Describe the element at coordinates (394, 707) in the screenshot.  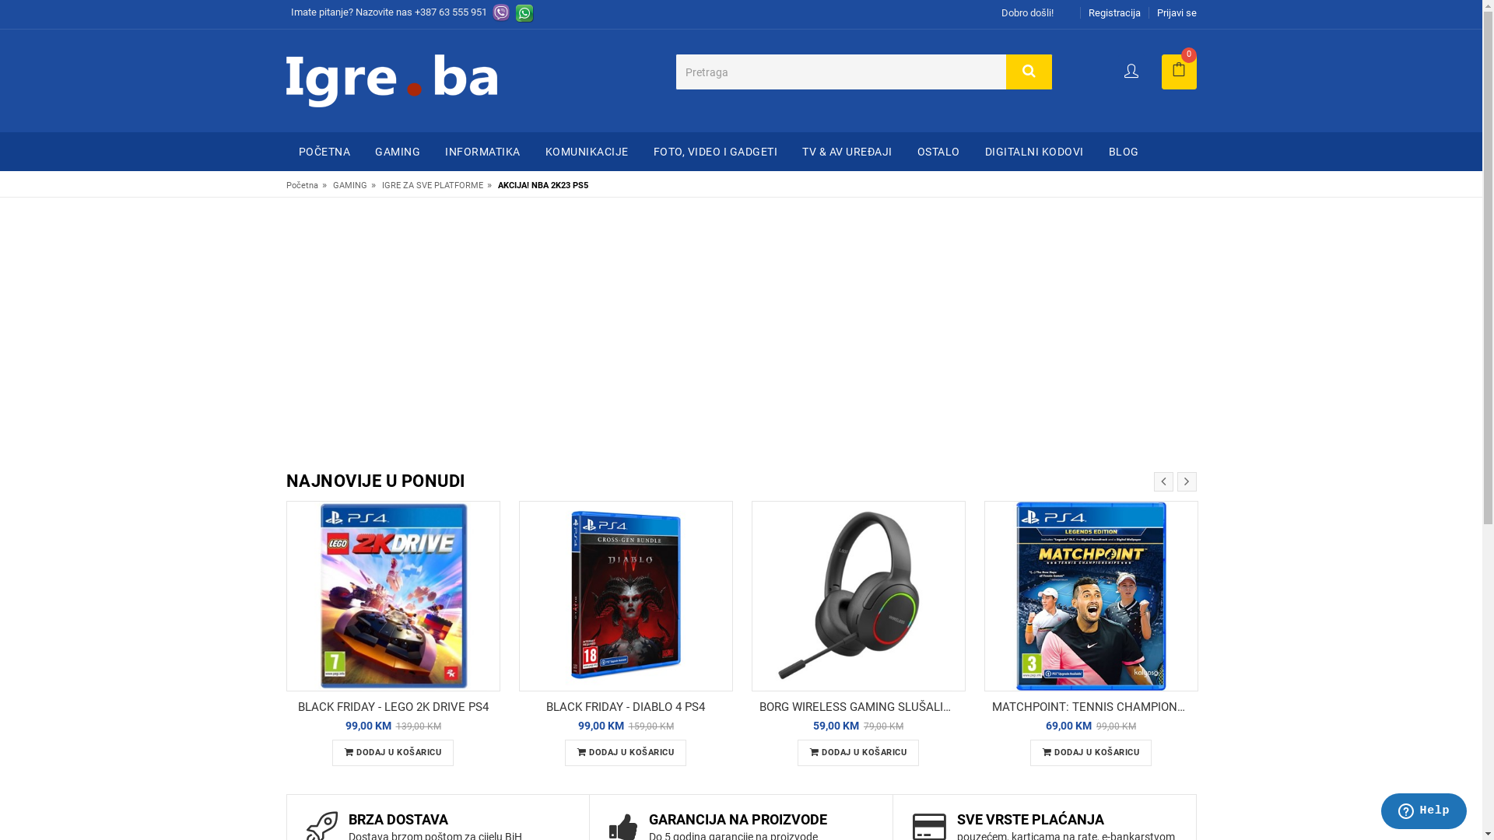
I see `BLACK FRIDAY - LEGO 2K DRIVE PS4` at that location.